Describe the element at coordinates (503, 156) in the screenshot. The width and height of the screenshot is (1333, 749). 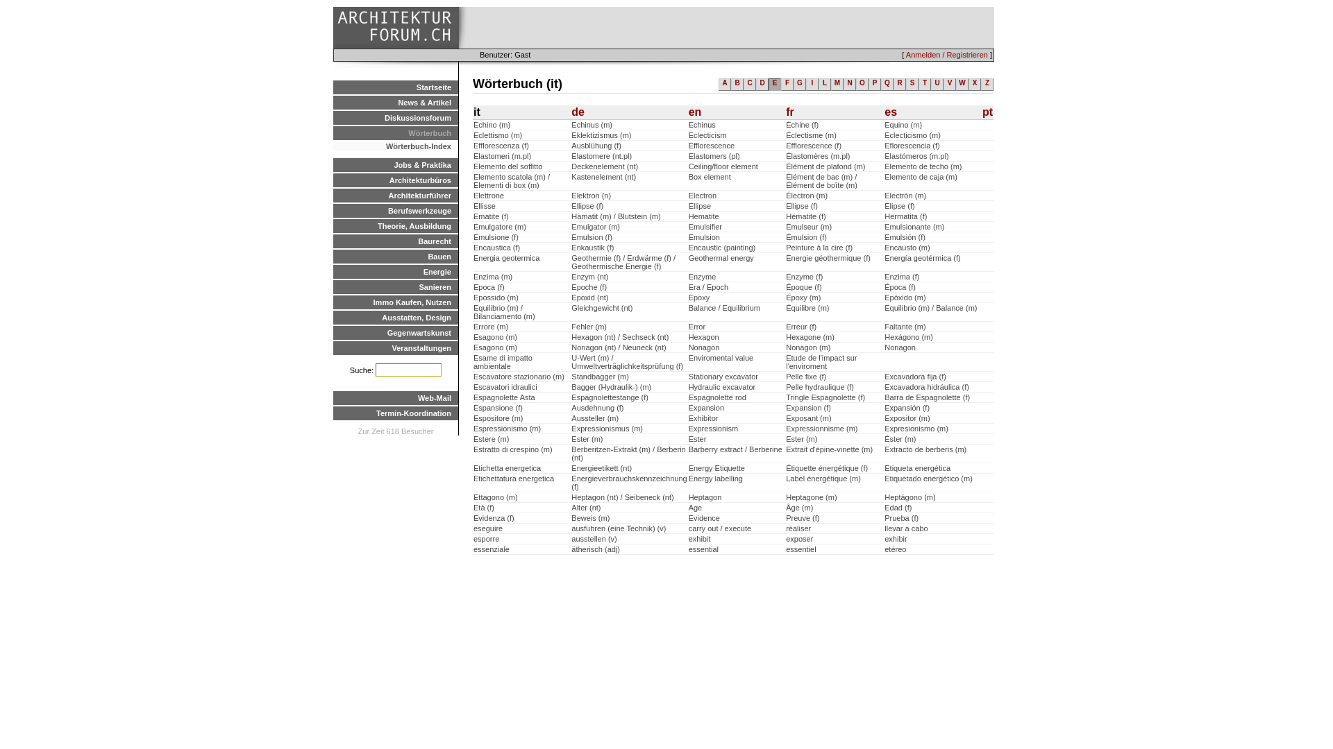
I see `Elastomeri (m.pl)` at that location.